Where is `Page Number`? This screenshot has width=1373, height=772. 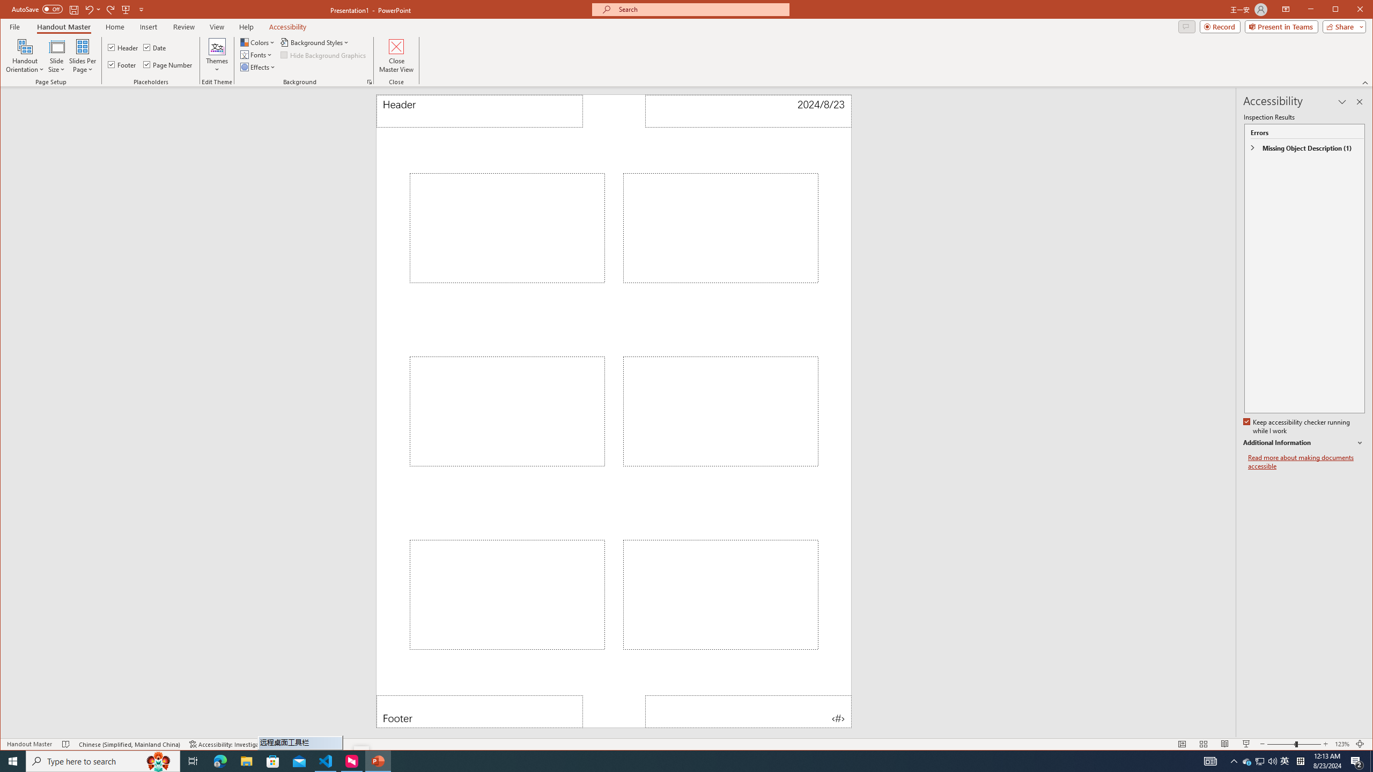
Page Number is located at coordinates (1303, 443).